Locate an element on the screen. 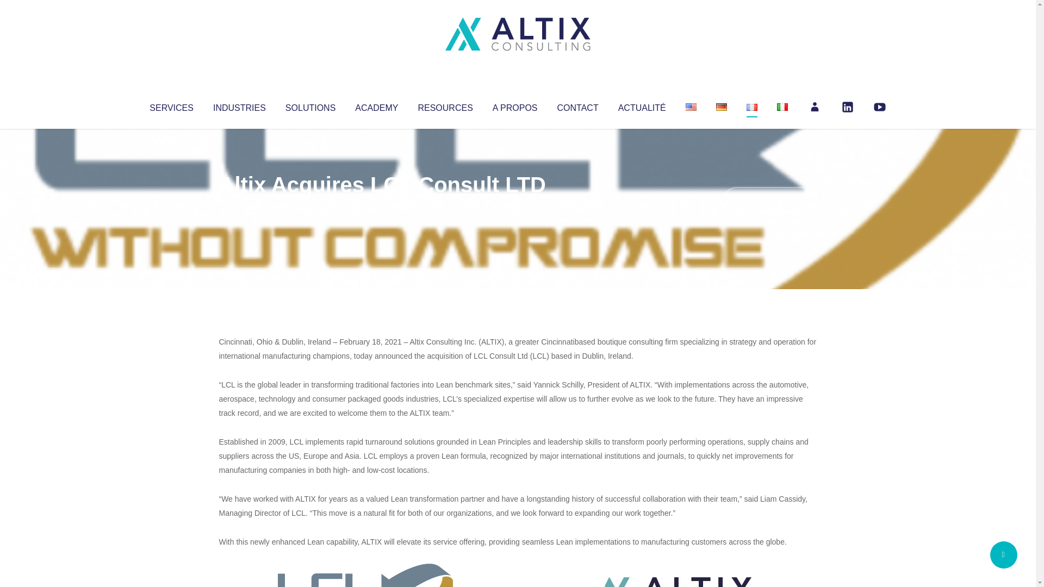  A PROPOS is located at coordinates (515, 105).